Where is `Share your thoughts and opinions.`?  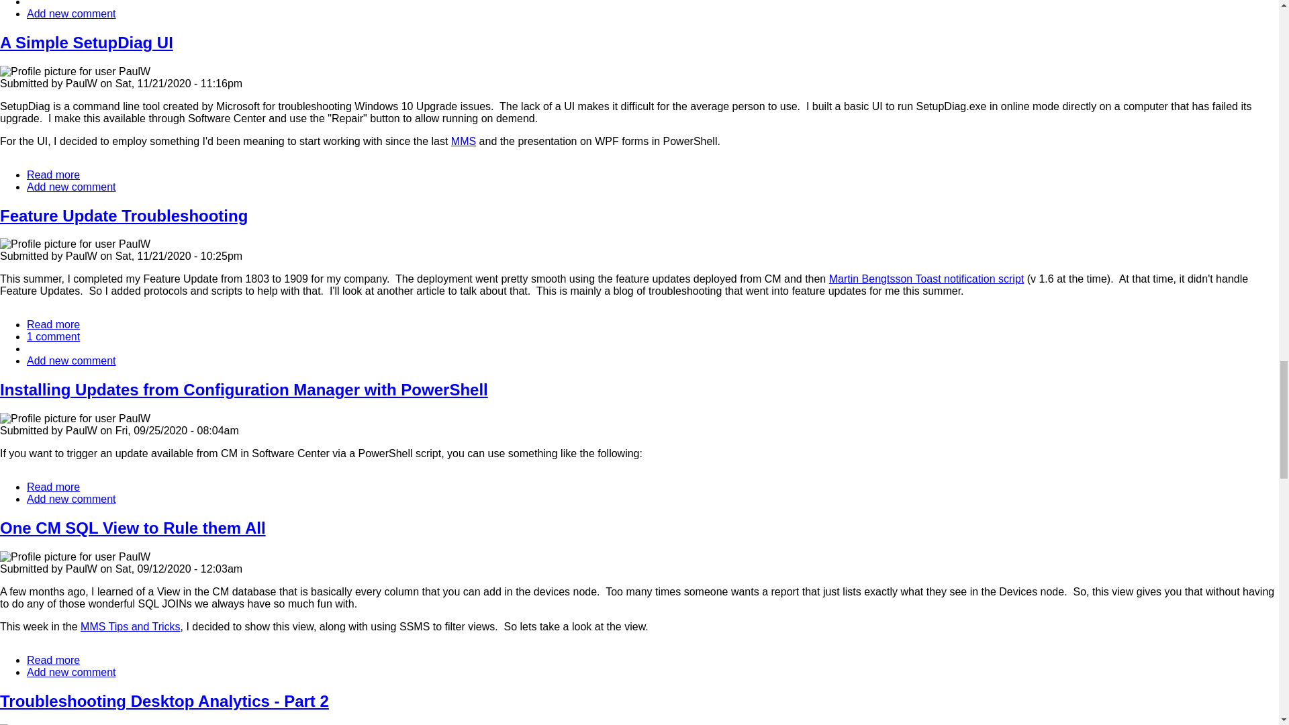
Share your thoughts and opinions. is located at coordinates (54, 325).